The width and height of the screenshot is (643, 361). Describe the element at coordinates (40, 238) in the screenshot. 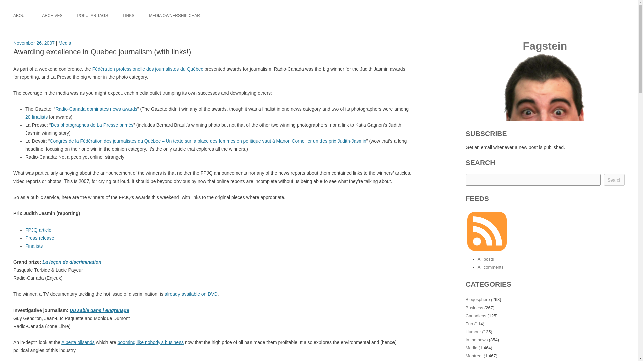

I see `Press release` at that location.